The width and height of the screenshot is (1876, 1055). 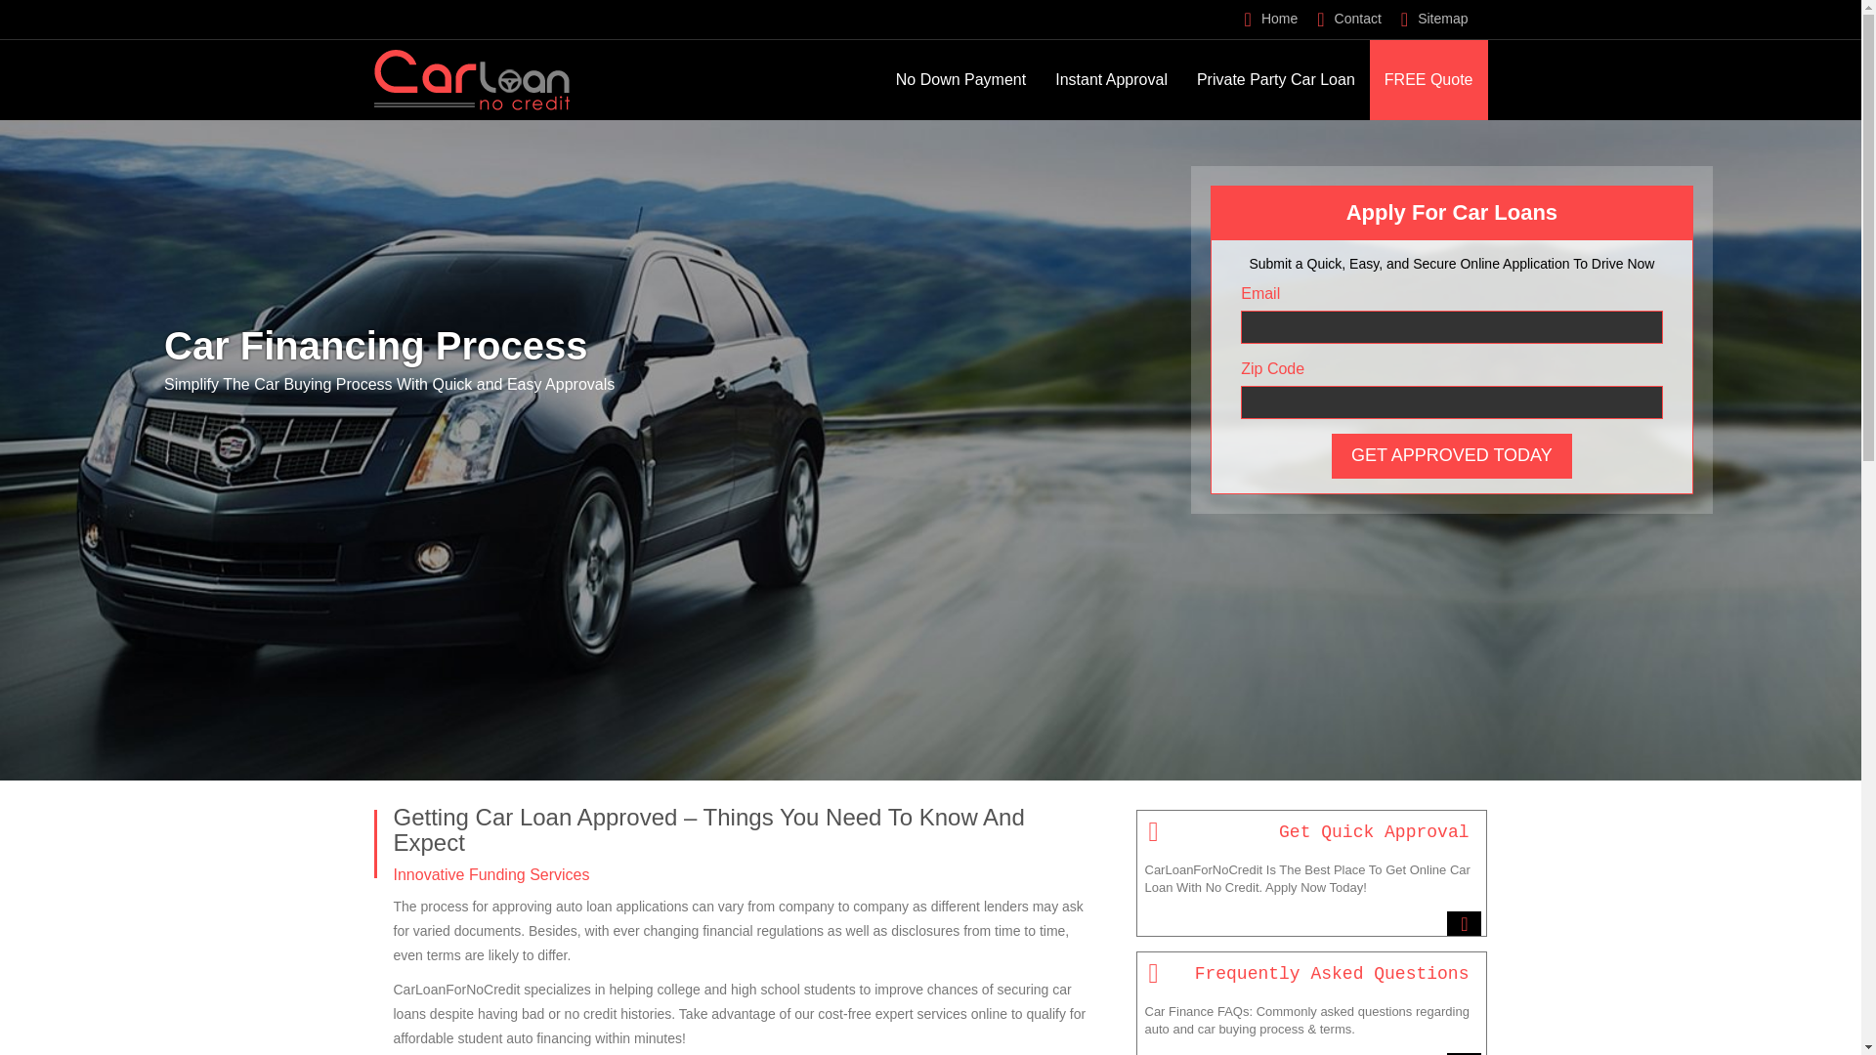 What do you see at coordinates (1434, 18) in the screenshot?
I see `Sitemap` at bounding box center [1434, 18].